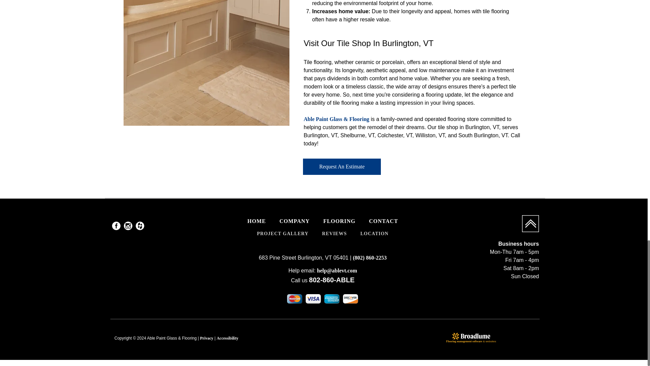 The image size is (650, 366). What do you see at coordinates (227, 338) in the screenshot?
I see `Accessibility` at bounding box center [227, 338].